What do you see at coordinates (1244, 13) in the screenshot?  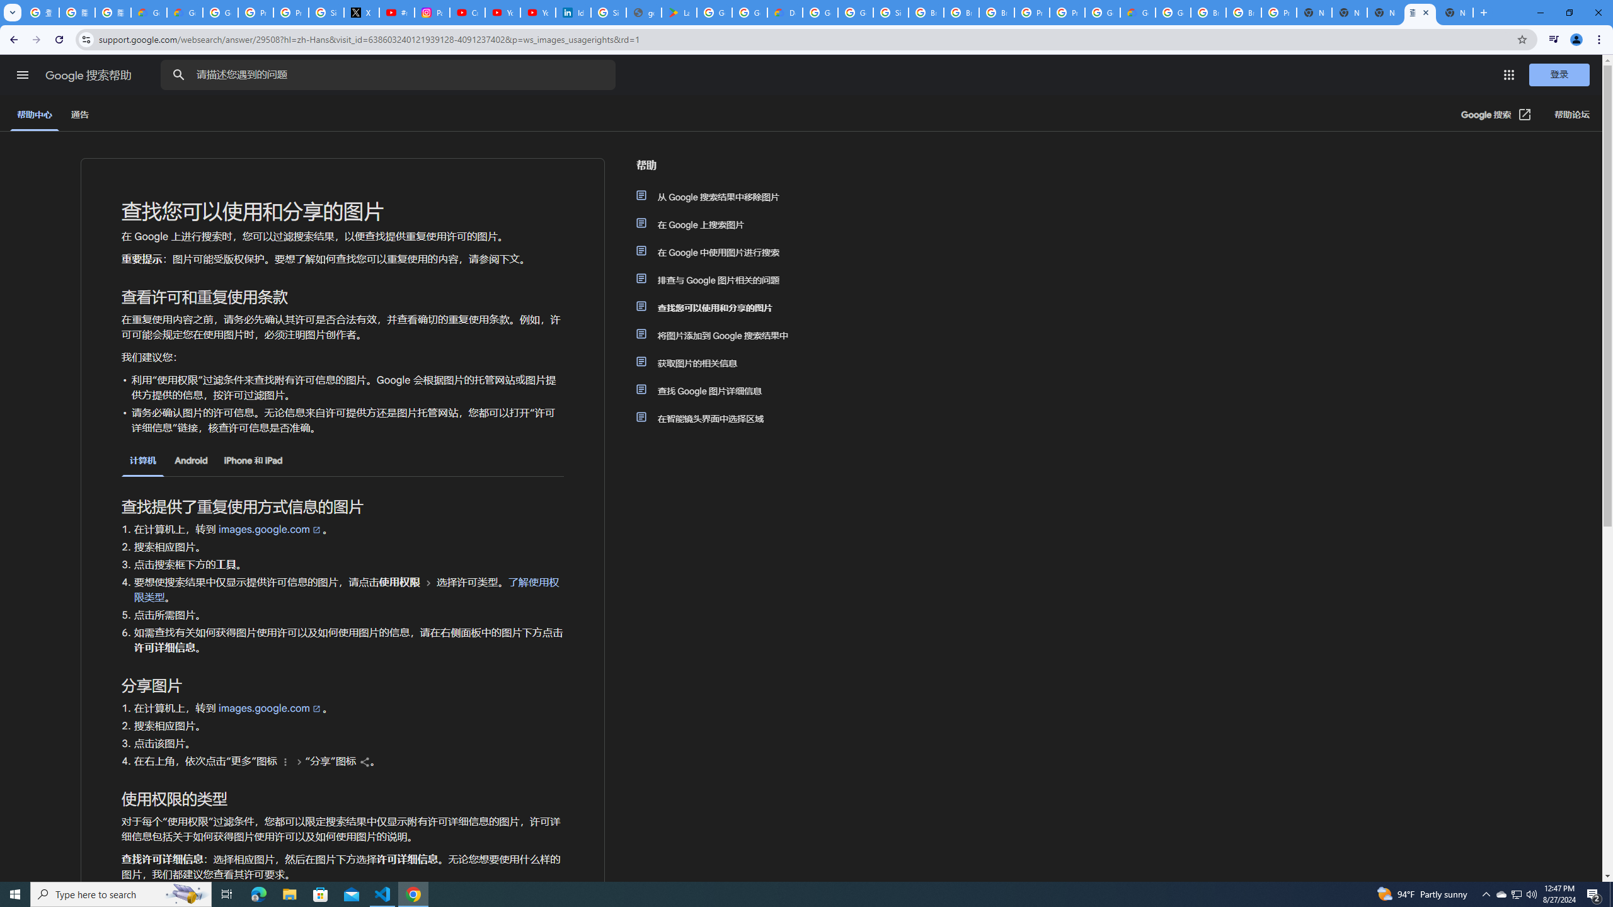 I see `Browse Chrome as a guest - Computer - Google Chrome Help` at bounding box center [1244, 13].